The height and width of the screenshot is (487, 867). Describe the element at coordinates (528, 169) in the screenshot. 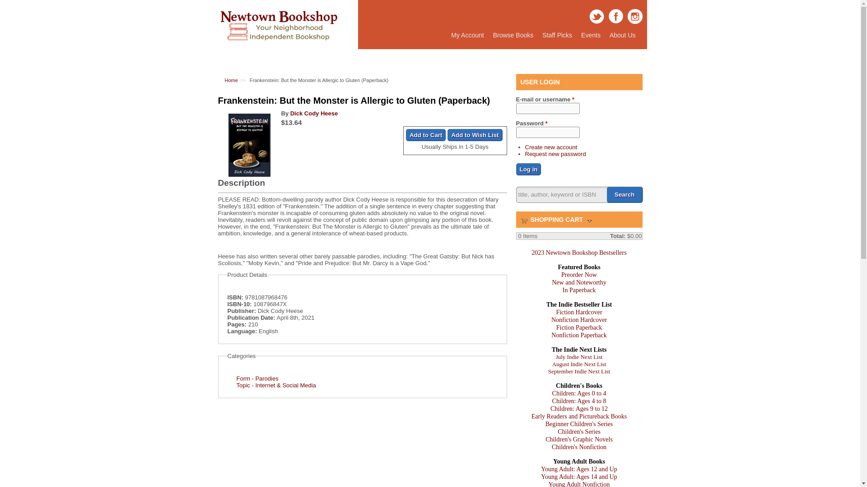

I see `Log in` at that location.